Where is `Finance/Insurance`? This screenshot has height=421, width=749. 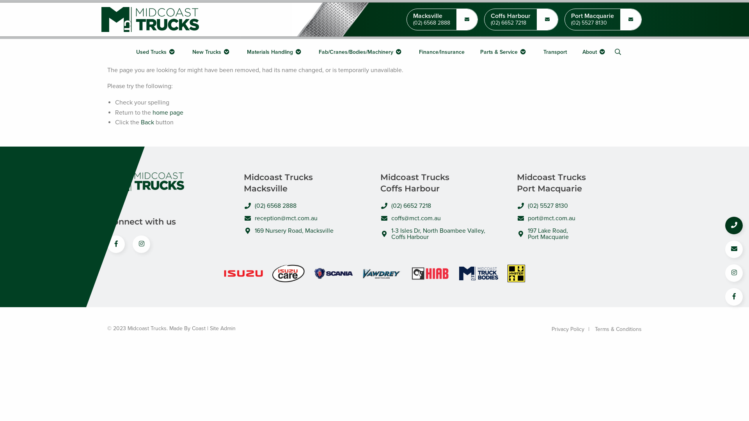 Finance/Insurance is located at coordinates (442, 52).